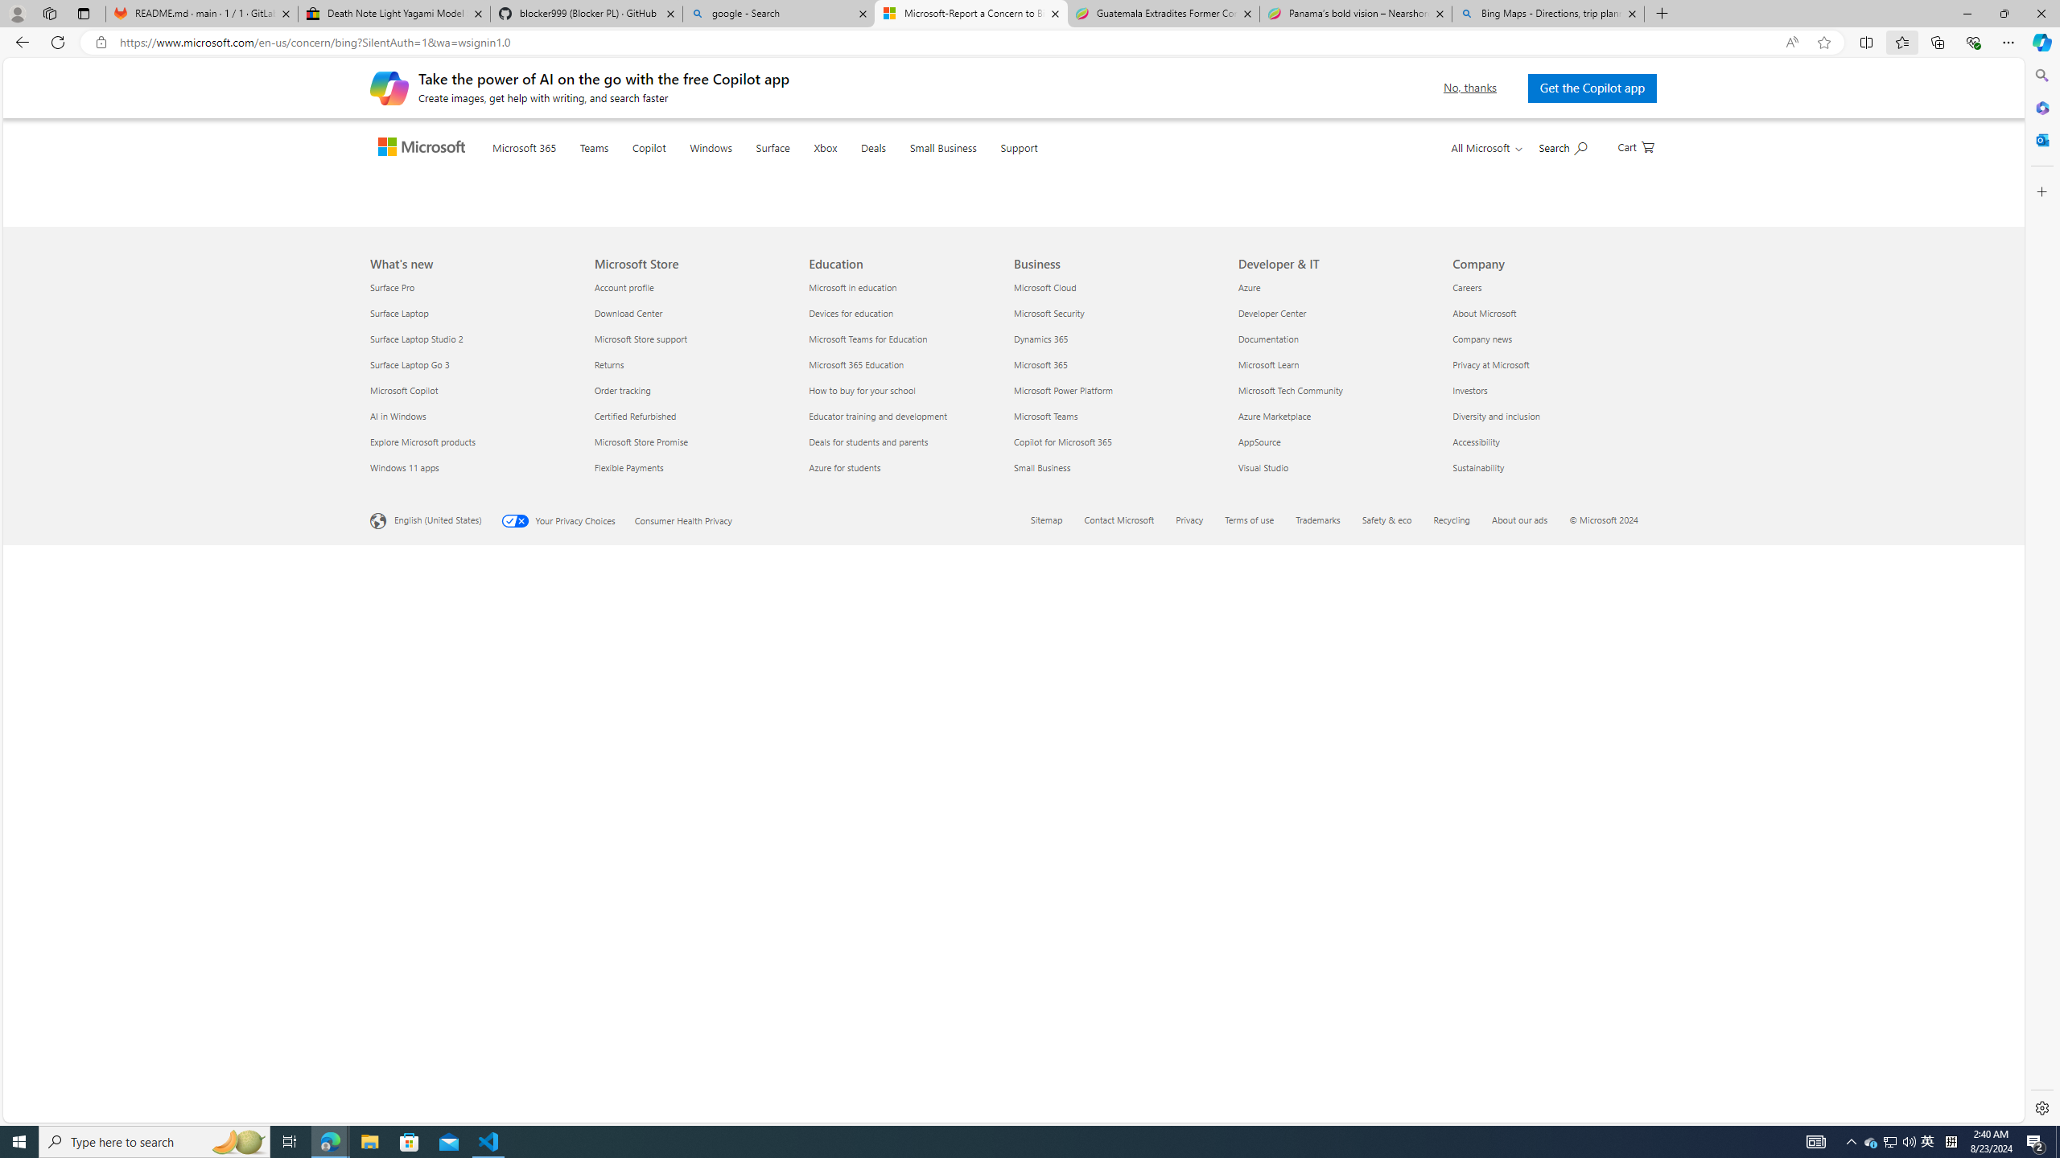 The width and height of the screenshot is (2060, 1158). Describe the element at coordinates (1259, 1007) in the screenshot. I see `AppSource Developer & IT` at that location.